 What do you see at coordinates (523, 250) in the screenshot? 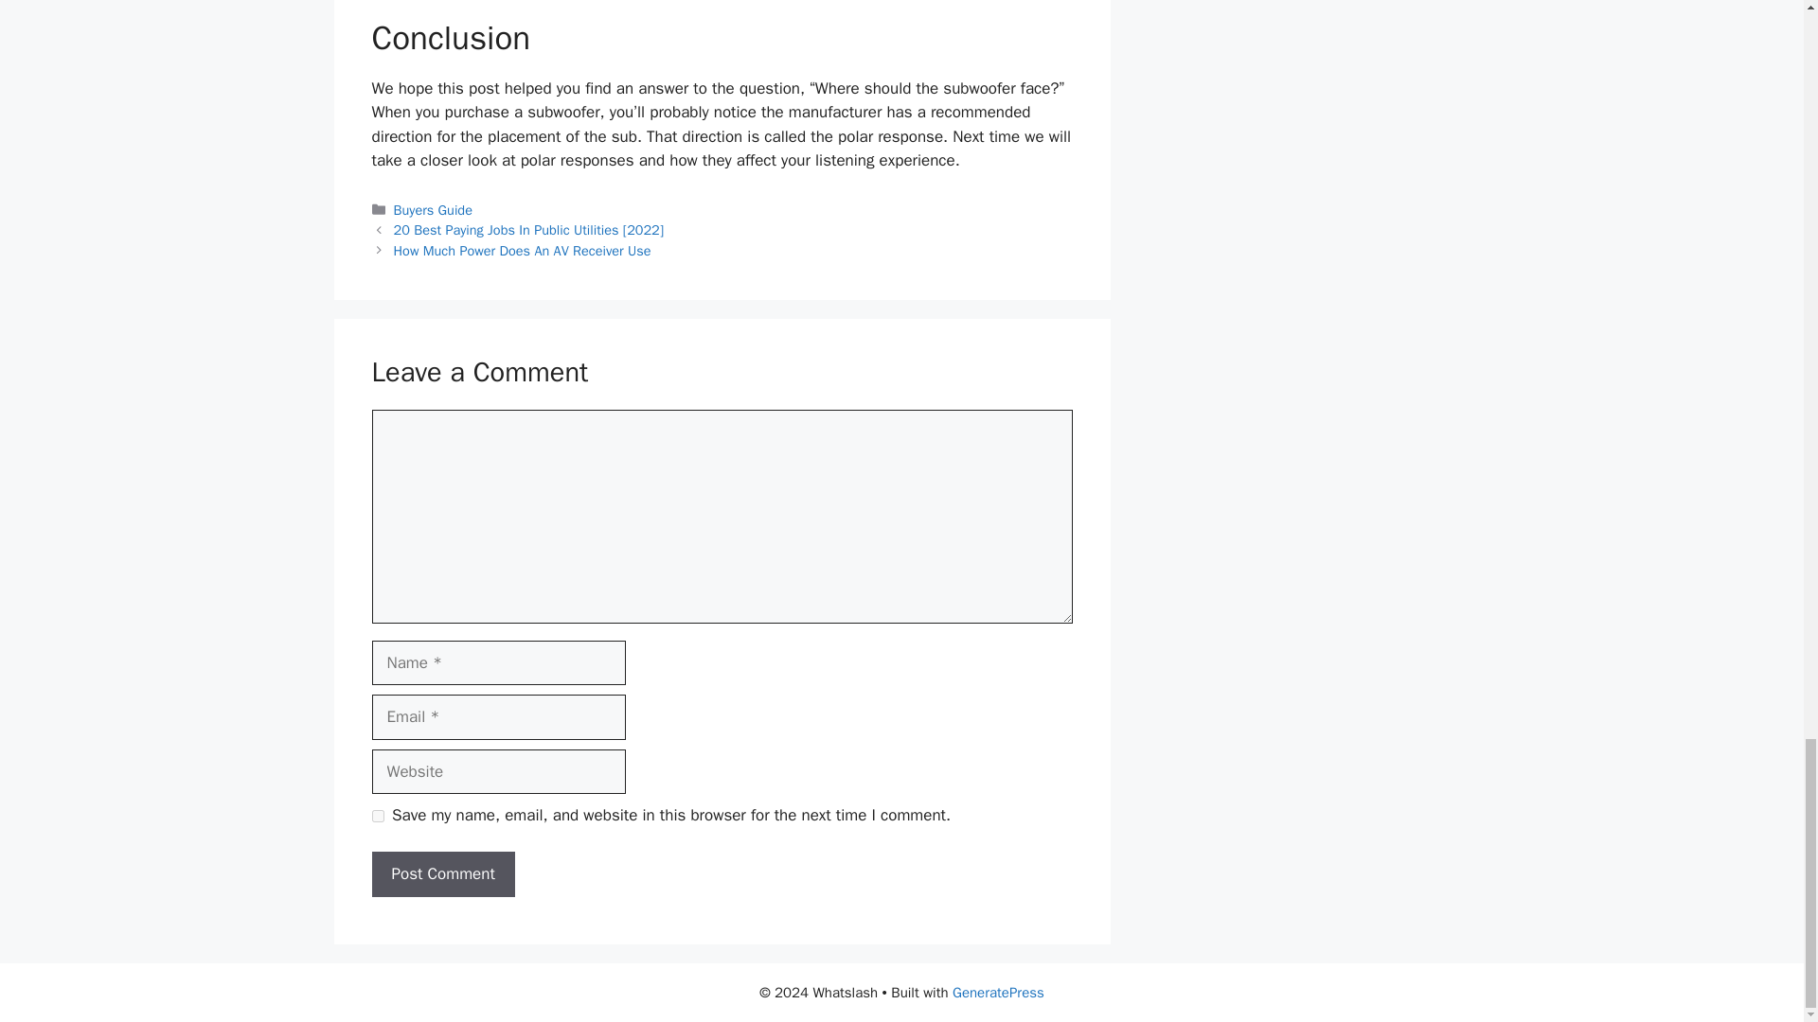
I see `How Much Power Does An AV Receiver Use` at bounding box center [523, 250].